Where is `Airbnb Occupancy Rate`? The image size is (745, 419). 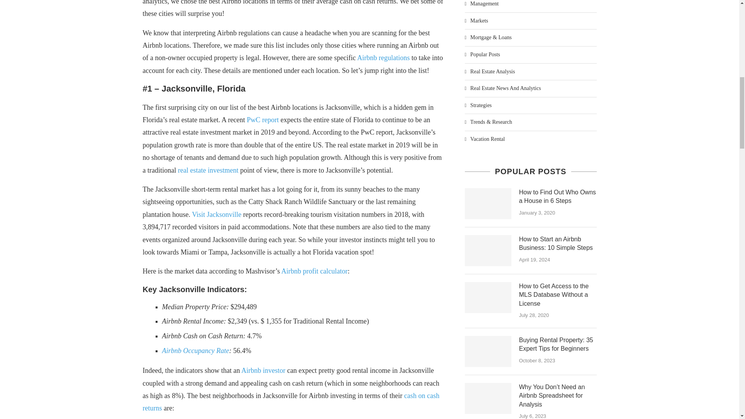 Airbnb Occupancy Rate is located at coordinates (196, 351).